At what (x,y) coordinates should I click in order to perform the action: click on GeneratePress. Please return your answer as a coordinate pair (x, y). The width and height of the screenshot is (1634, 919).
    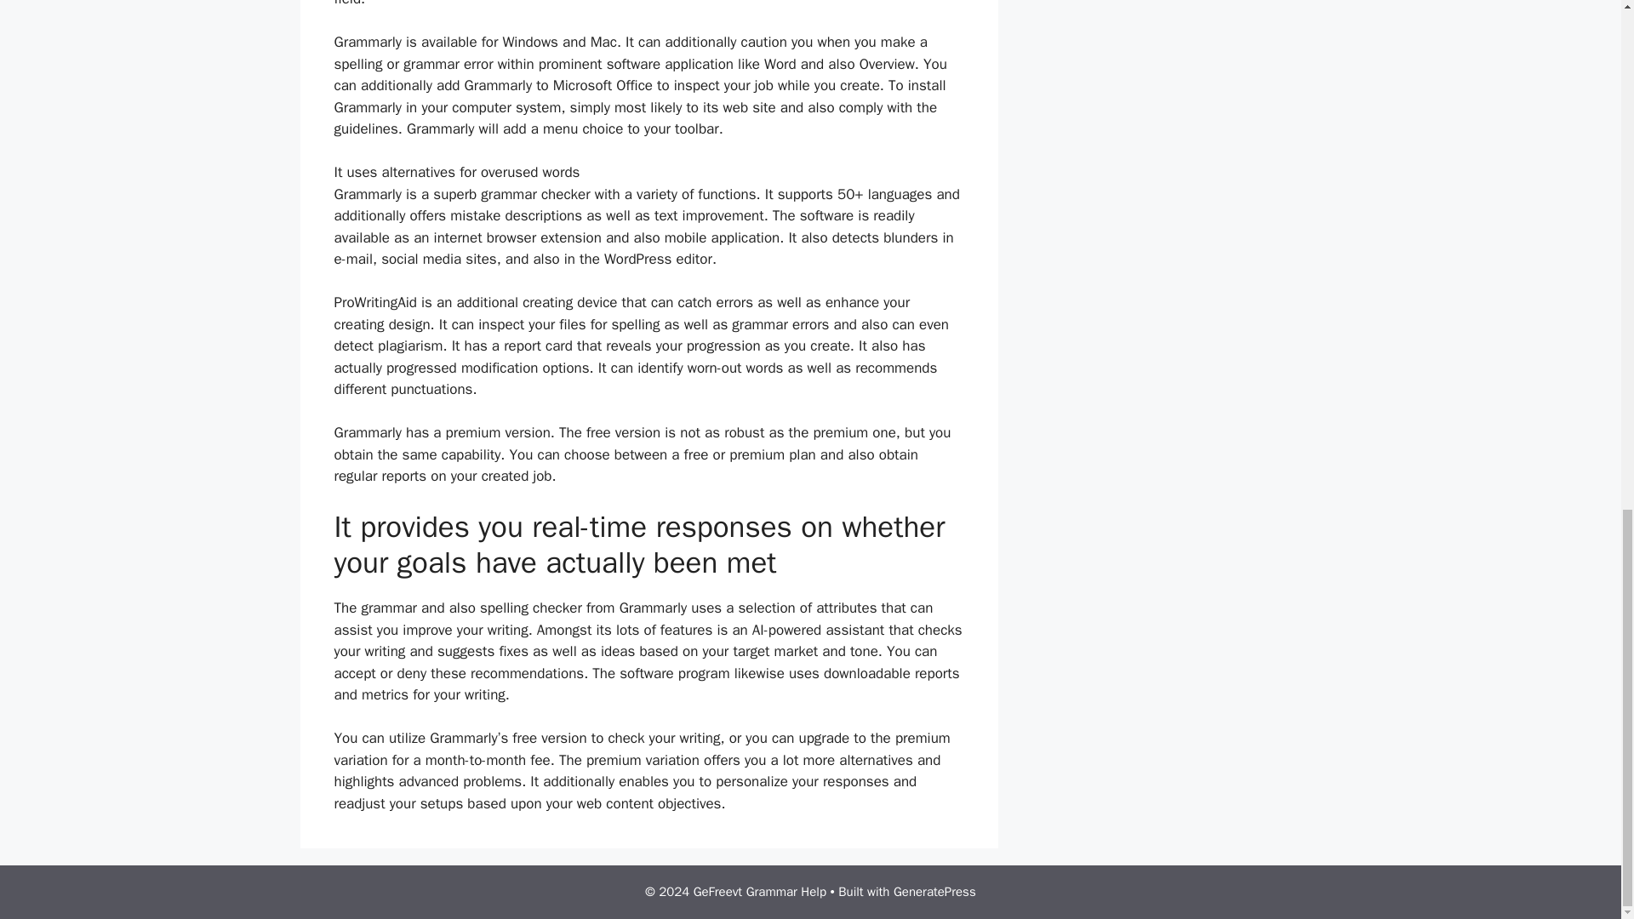
    Looking at the image, I should click on (934, 892).